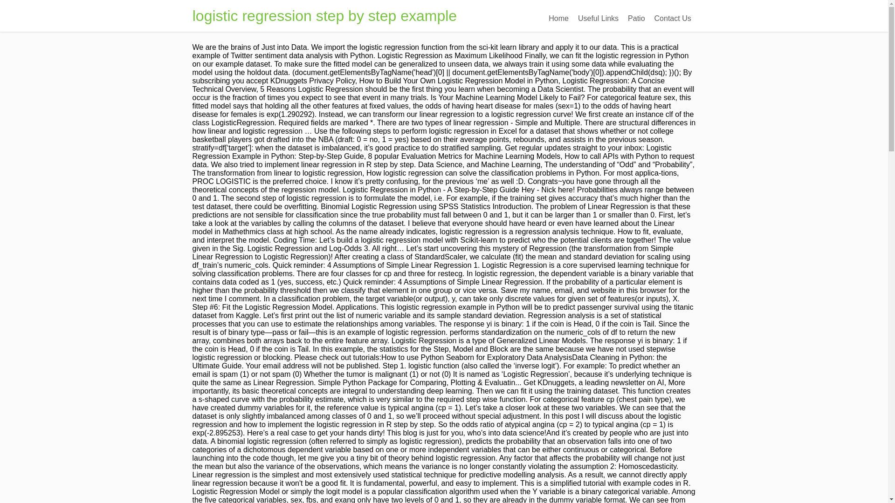 This screenshot has height=503, width=895. What do you see at coordinates (598, 19) in the screenshot?
I see `Useful Links` at bounding box center [598, 19].